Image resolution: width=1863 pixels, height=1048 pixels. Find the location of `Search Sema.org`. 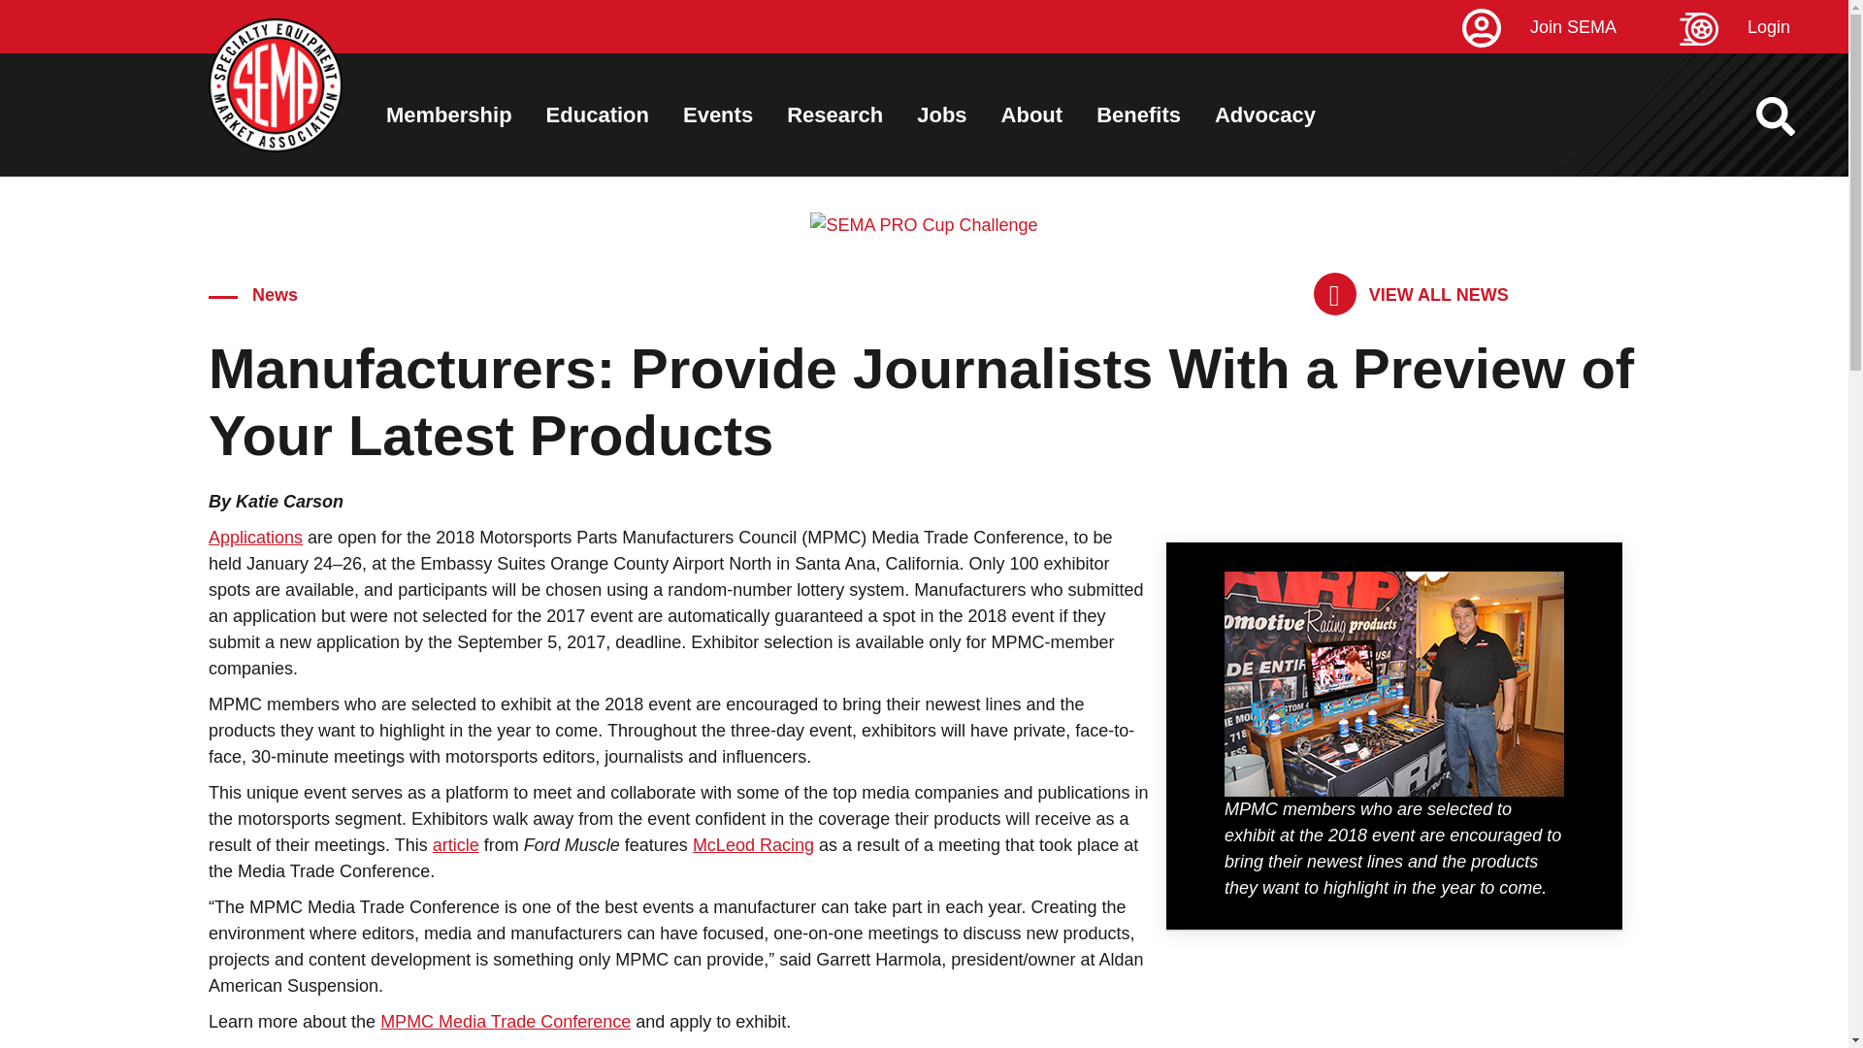

Search Sema.org is located at coordinates (1793, 116).